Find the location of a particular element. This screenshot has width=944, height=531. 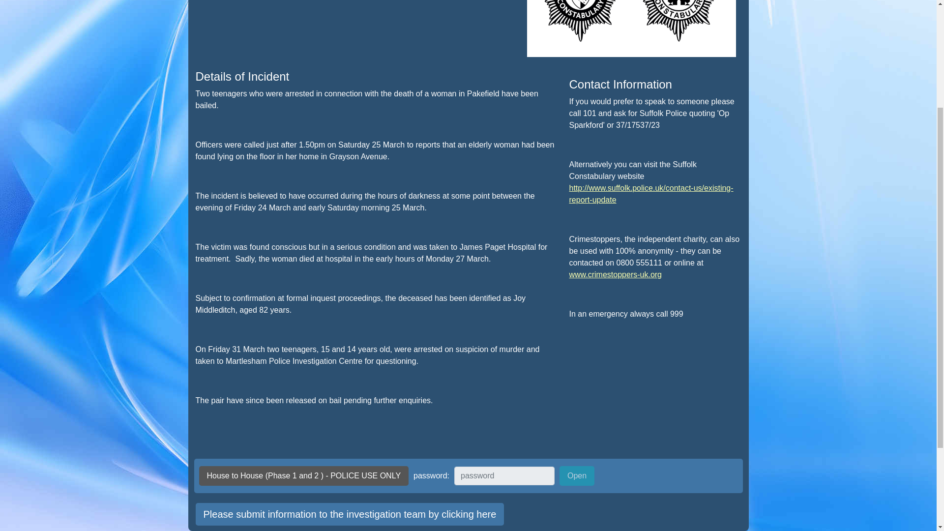

www.crimestoppers-uk.org is located at coordinates (616, 274).